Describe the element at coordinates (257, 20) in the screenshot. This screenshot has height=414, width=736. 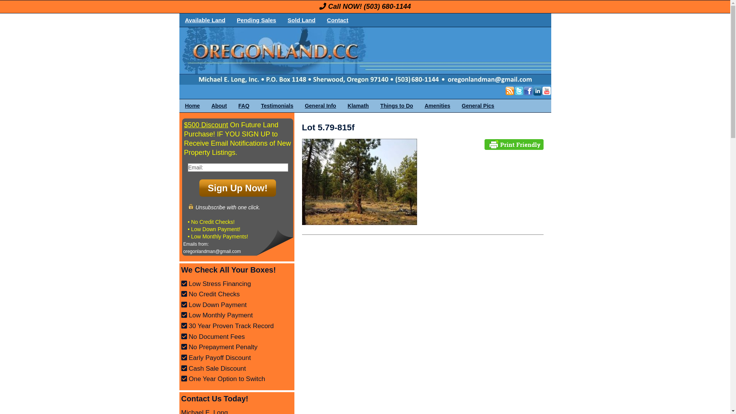
I see `Pending Sales` at that location.